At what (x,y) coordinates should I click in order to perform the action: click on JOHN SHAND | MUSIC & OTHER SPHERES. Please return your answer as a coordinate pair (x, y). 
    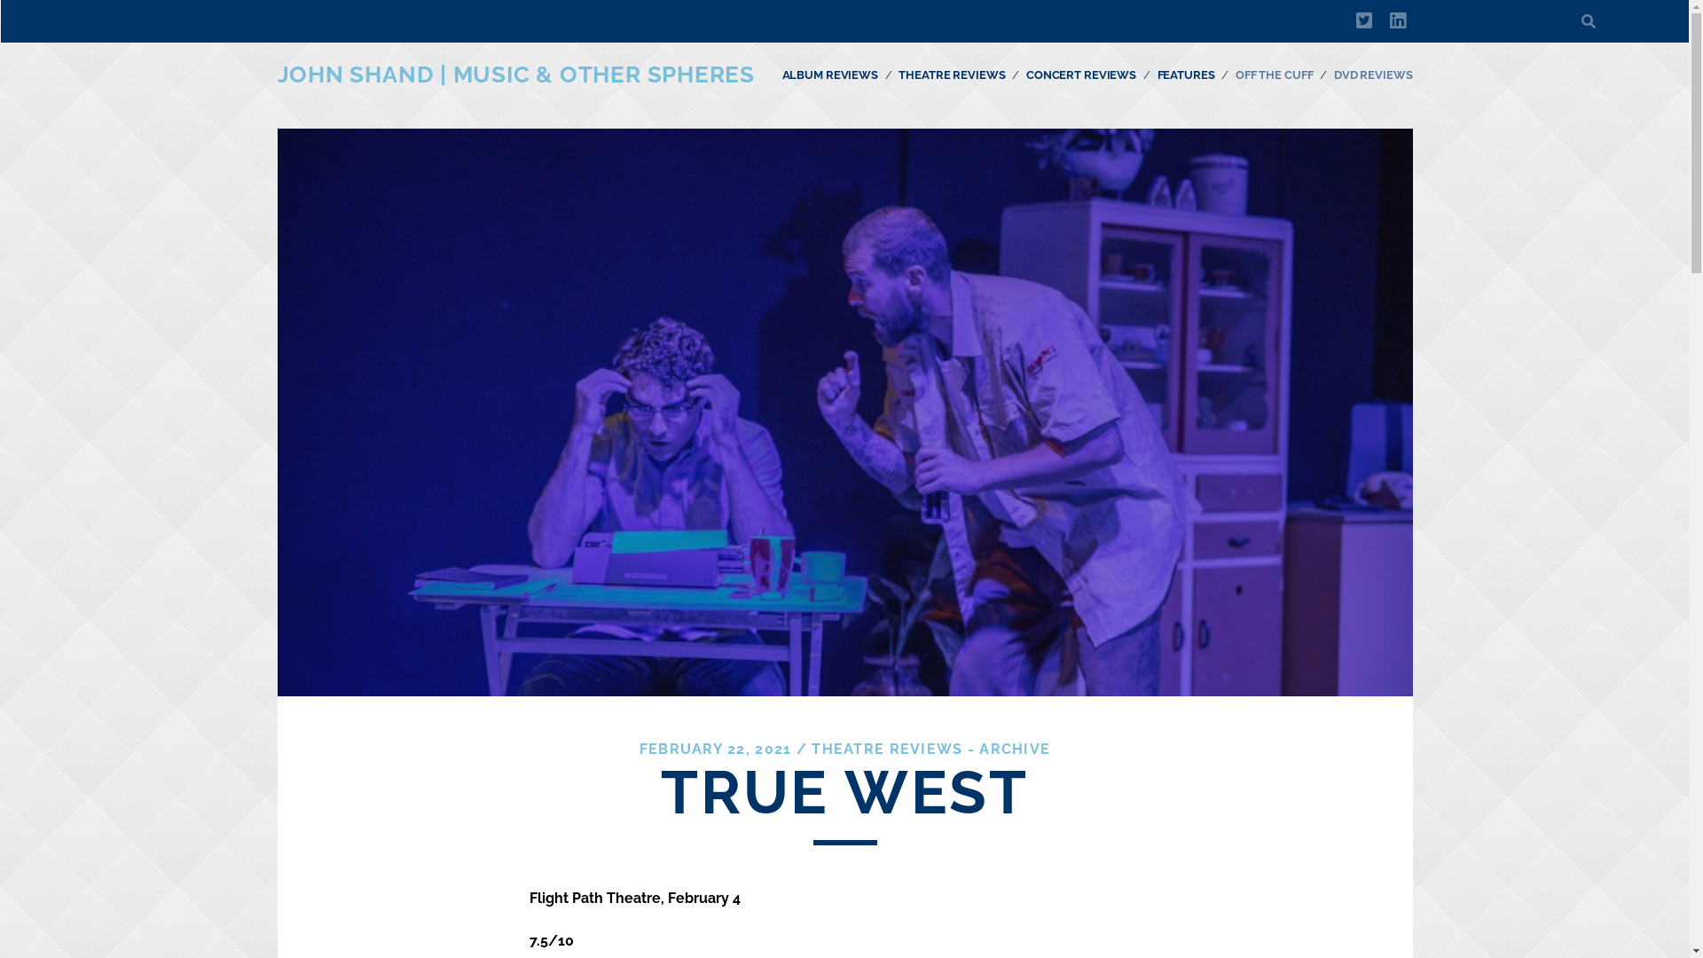
    Looking at the image, I should click on (516, 75).